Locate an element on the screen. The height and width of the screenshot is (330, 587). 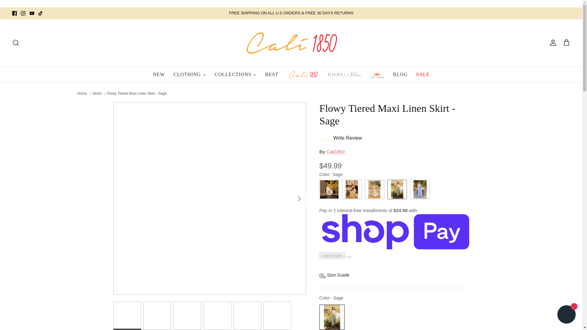
NEW is located at coordinates (158, 75).